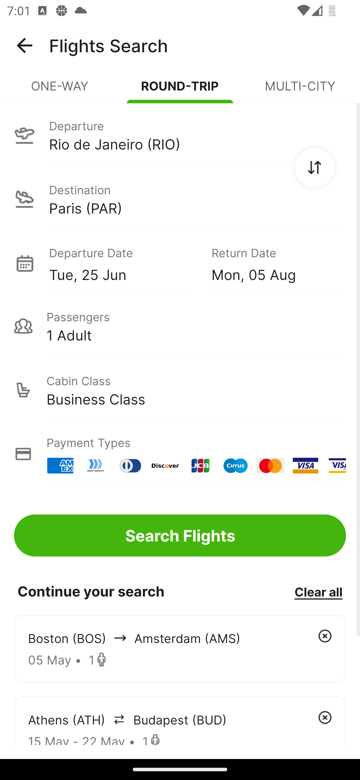  What do you see at coordinates (180, 135) in the screenshot?
I see `Departure Rio de Janeiro (RIO)` at bounding box center [180, 135].